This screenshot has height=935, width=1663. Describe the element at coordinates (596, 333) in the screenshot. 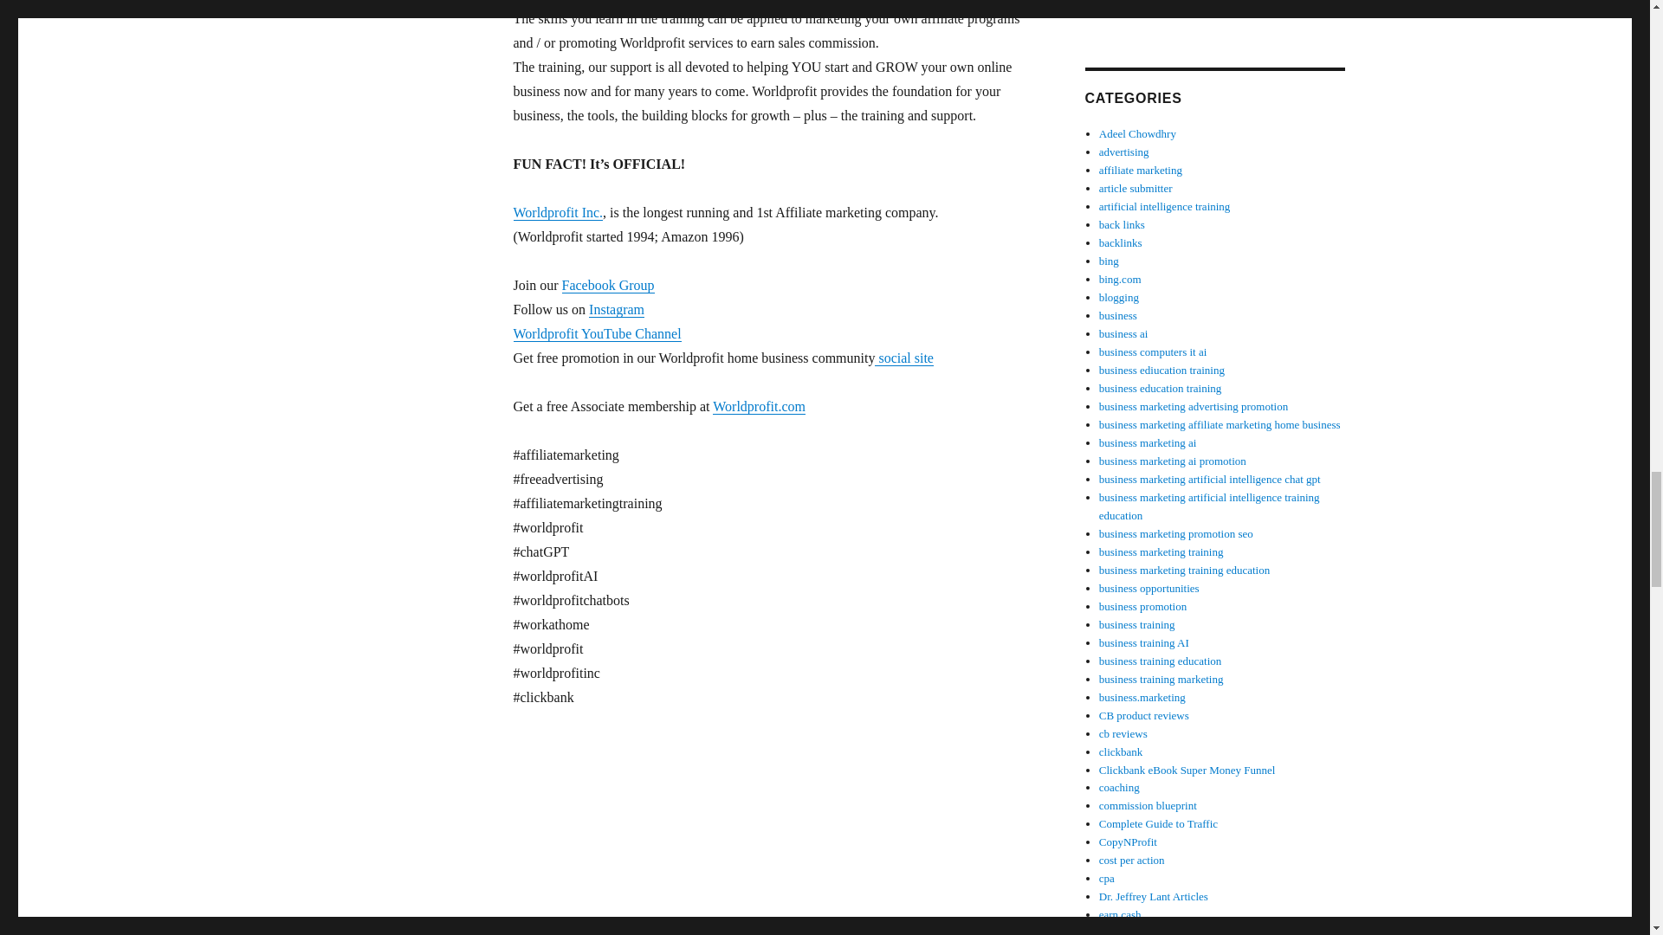

I see `Worldprofit YouTube Channel` at that location.